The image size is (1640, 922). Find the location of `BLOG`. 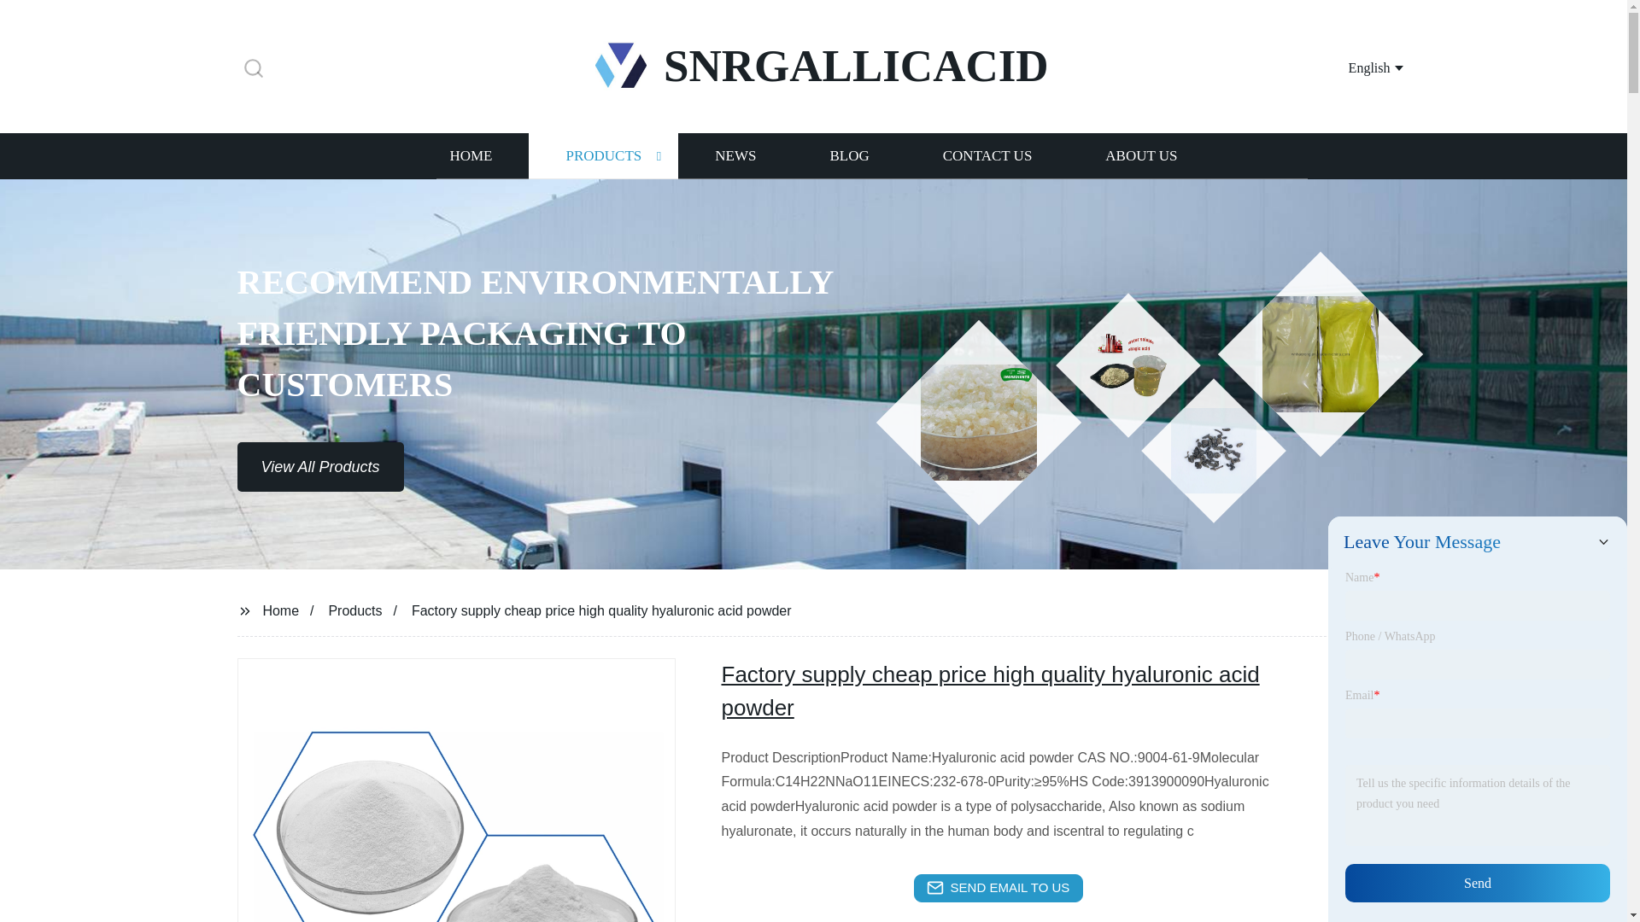

BLOG is located at coordinates (848, 155).